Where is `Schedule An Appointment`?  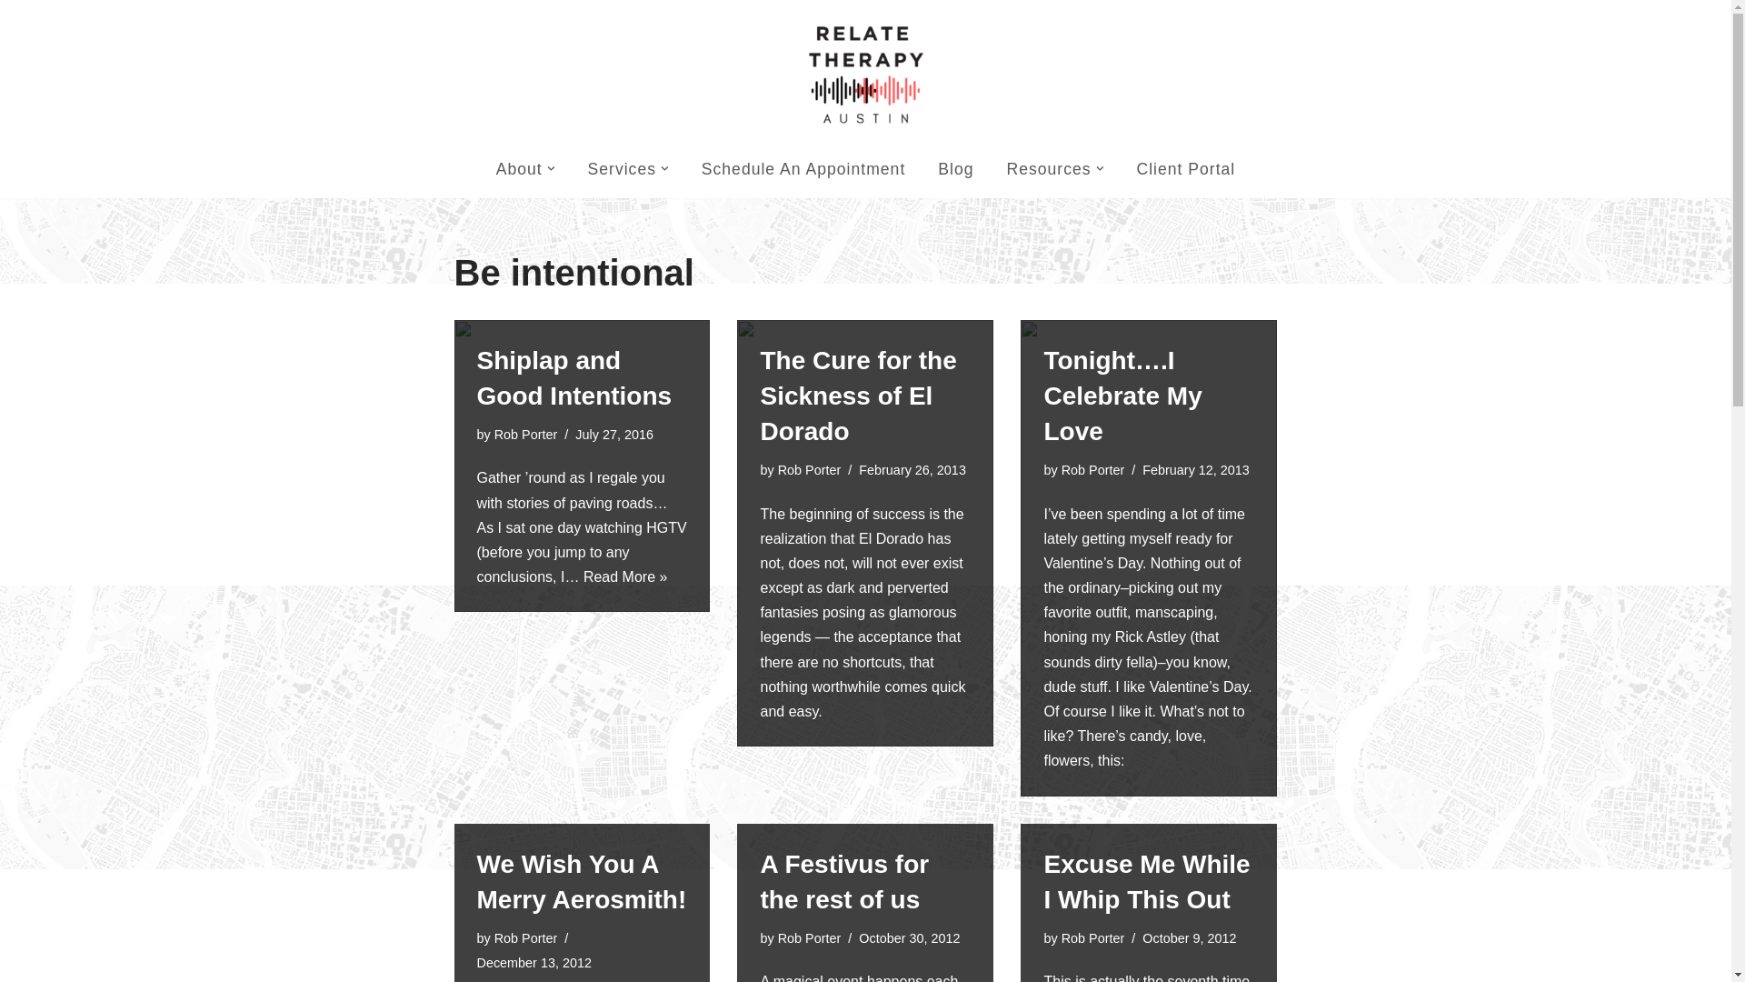
Schedule An Appointment is located at coordinates (803, 167).